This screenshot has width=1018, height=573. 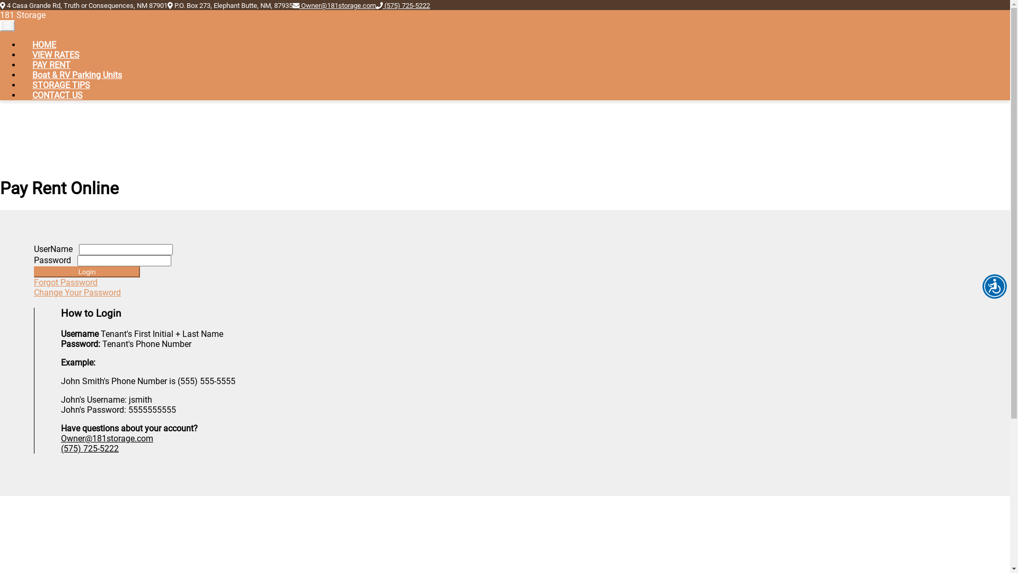 I want to click on Login, so click(x=87, y=272).